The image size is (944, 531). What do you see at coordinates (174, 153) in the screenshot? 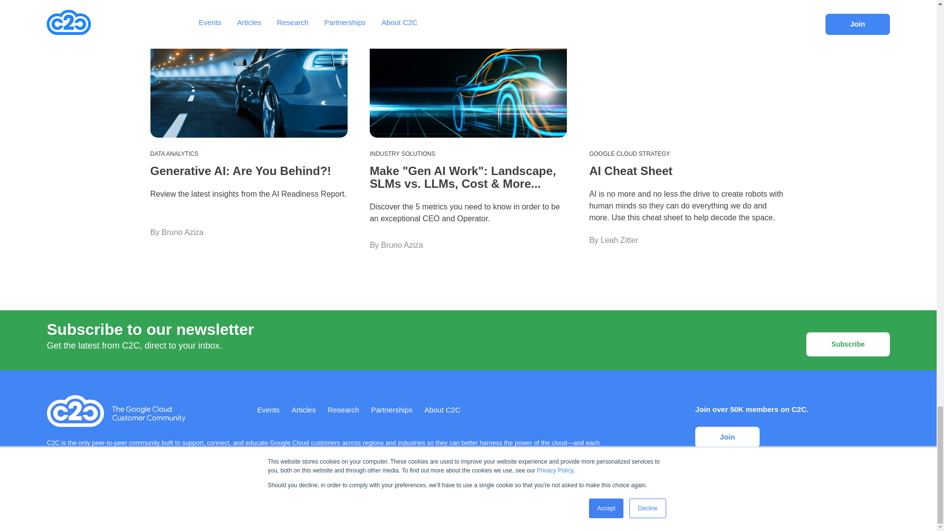
I see `DATA ANALYTICS` at bounding box center [174, 153].